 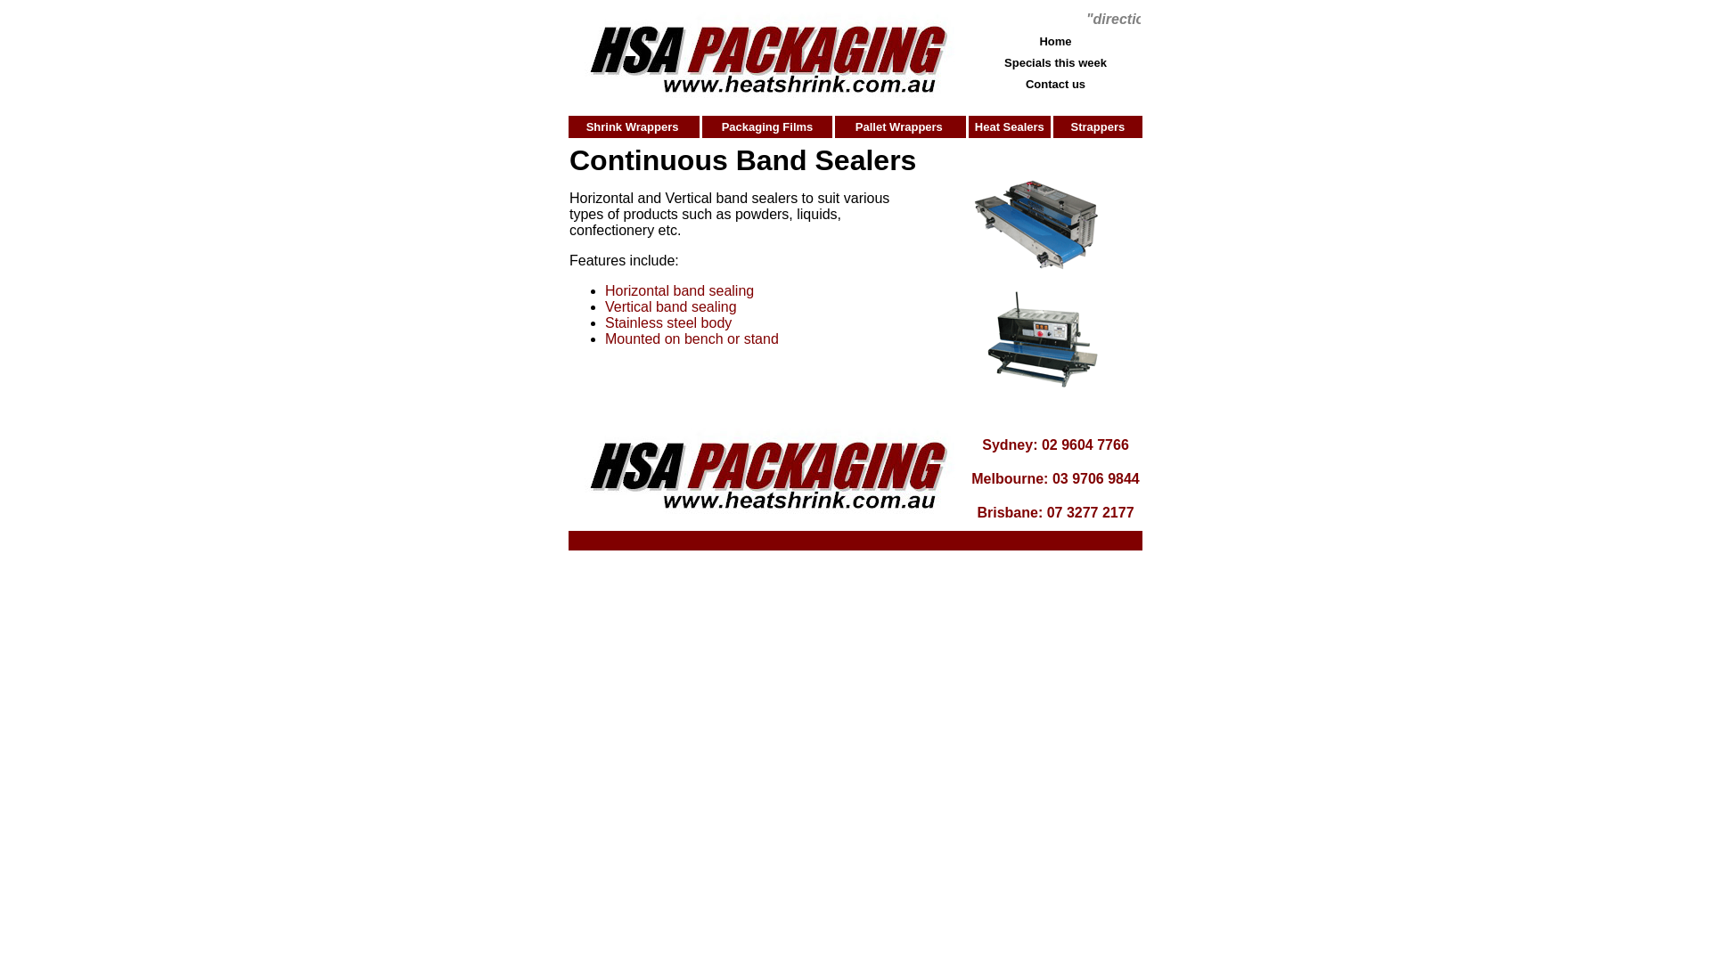 I want to click on louis vuitton outlet, so click(x=358, y=593).